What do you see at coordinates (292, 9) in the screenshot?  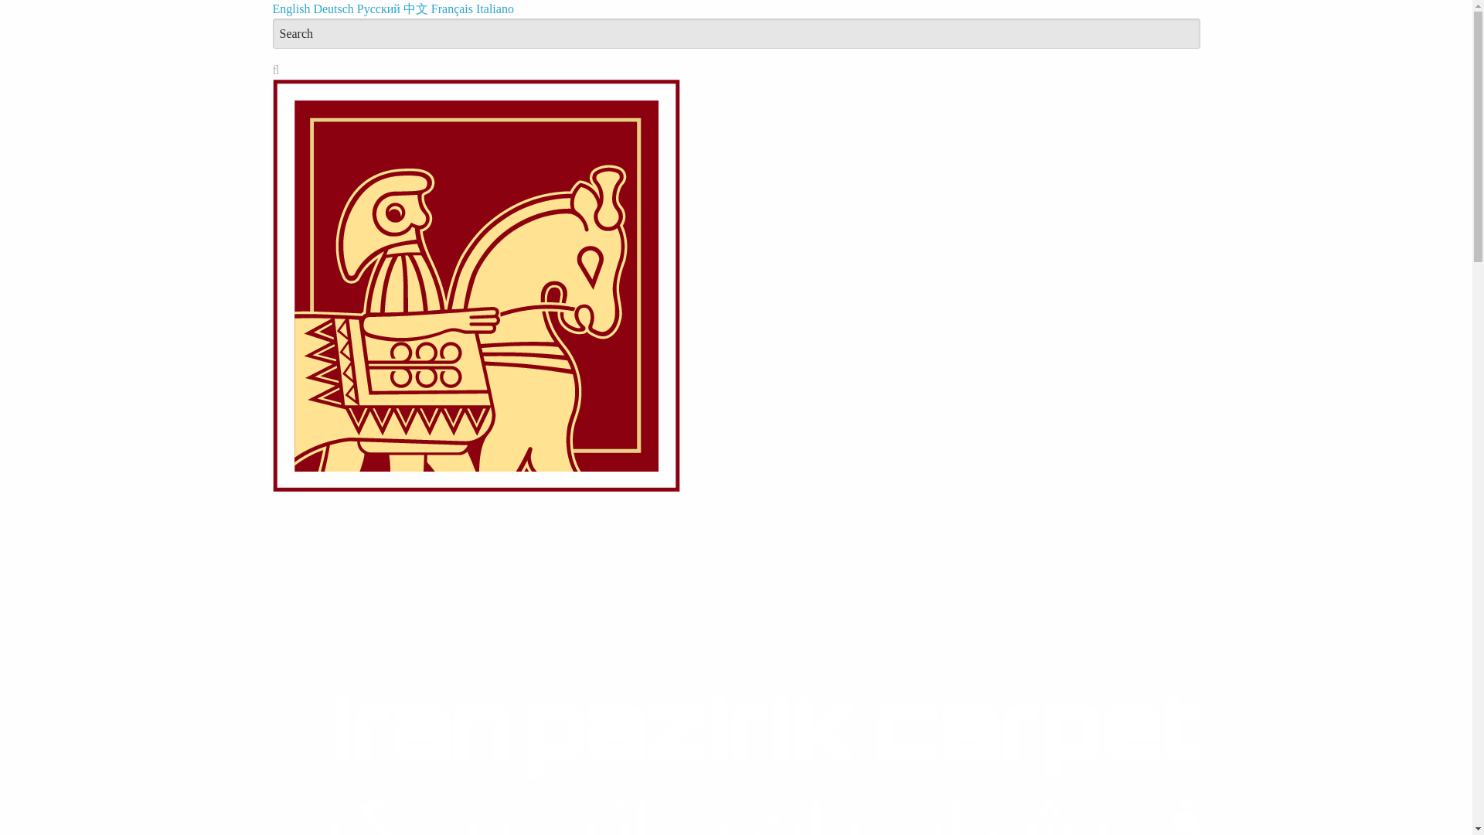 I see `English` at bounding box center [292, 9].